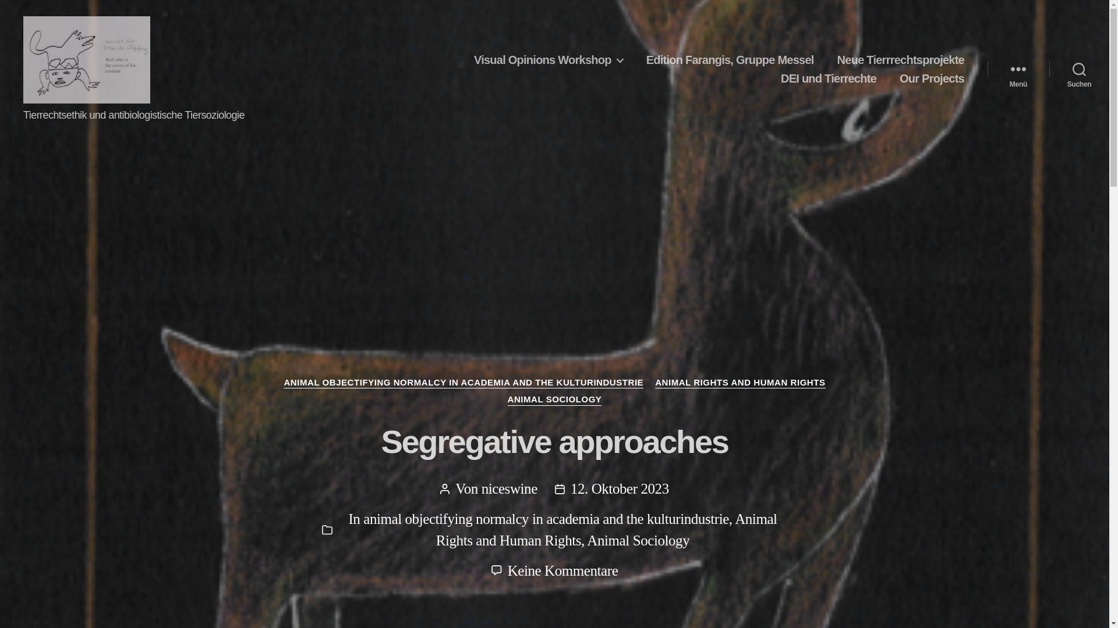  I want to click on Neue Tierrrechtsprojekte, so click(900, 59).